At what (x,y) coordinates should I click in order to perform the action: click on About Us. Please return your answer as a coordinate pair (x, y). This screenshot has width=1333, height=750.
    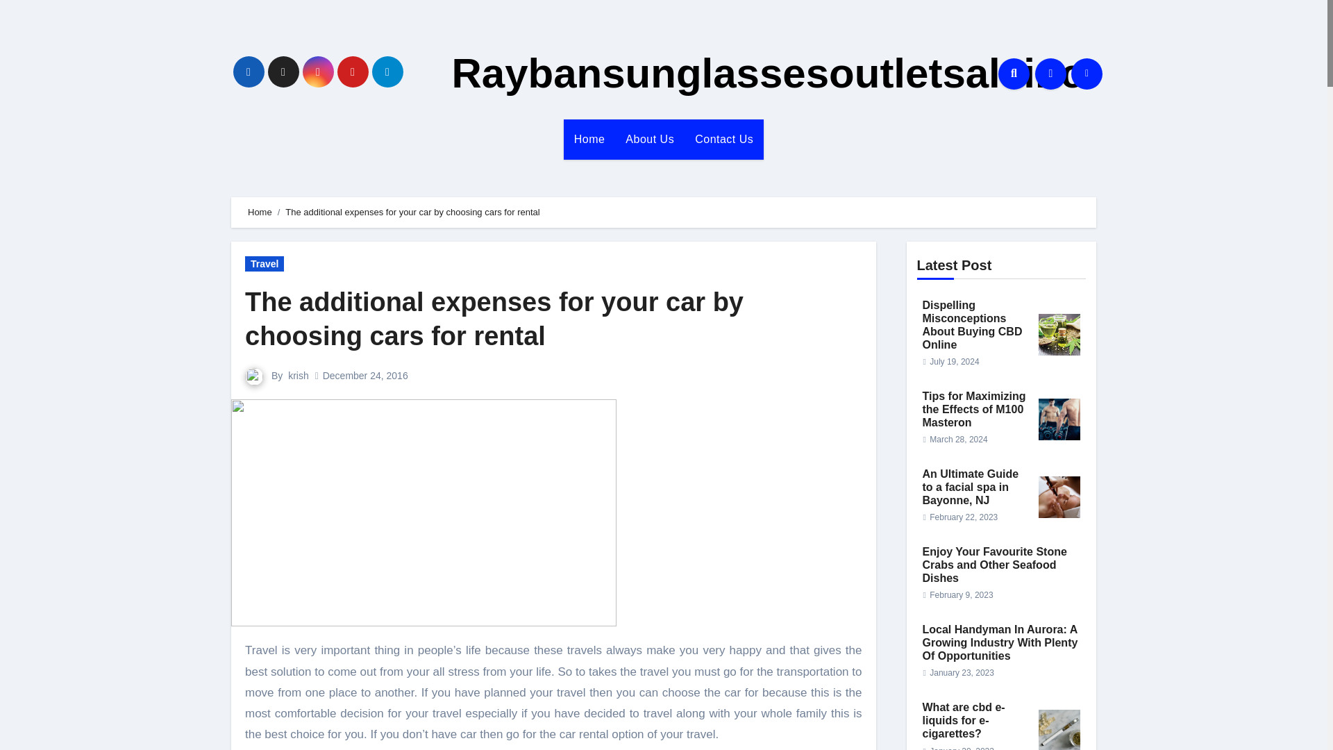
    Looking at the image, I should click on (650, 139).